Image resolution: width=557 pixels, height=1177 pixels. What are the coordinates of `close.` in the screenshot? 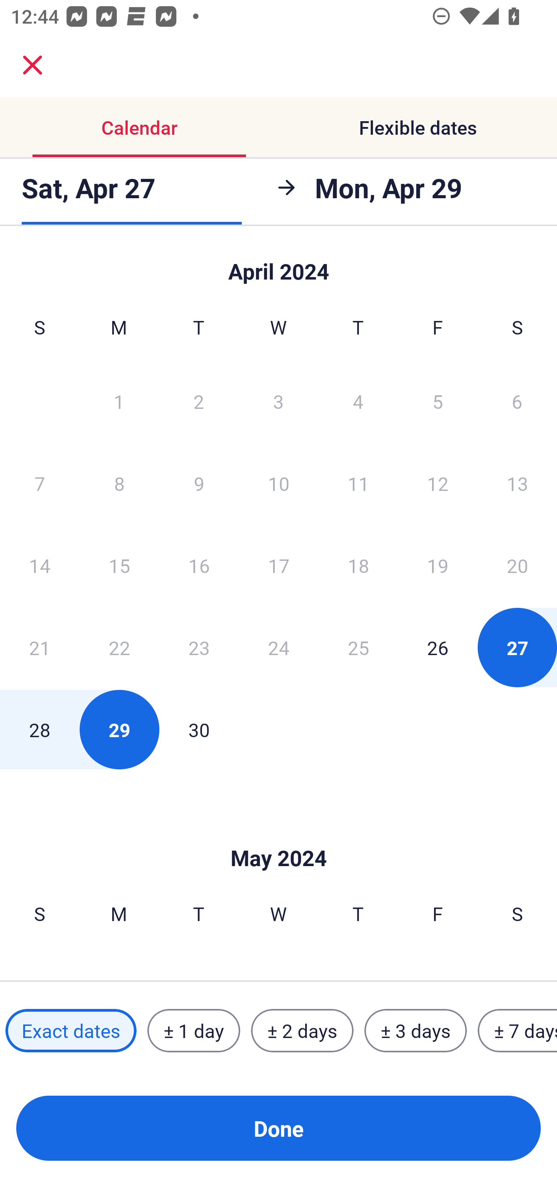 It's located at (32, 65).